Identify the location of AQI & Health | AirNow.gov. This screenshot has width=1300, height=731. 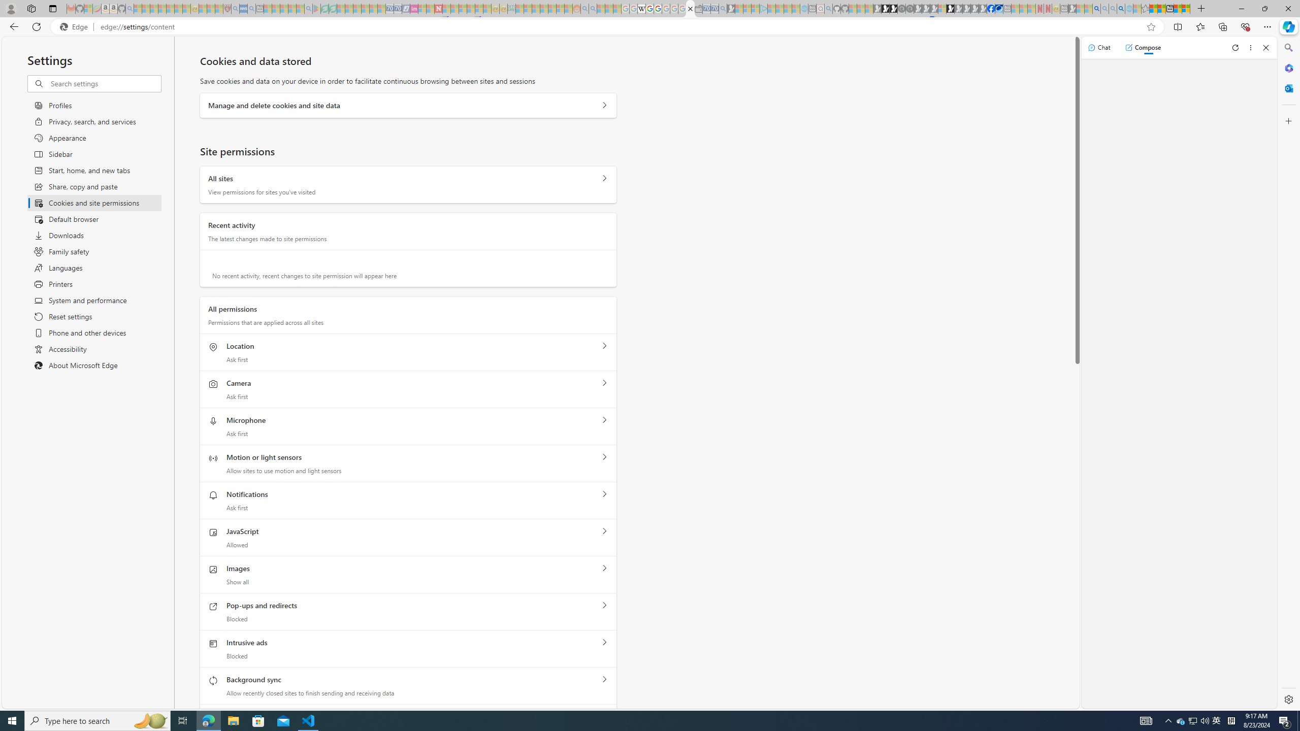
(999, 9).